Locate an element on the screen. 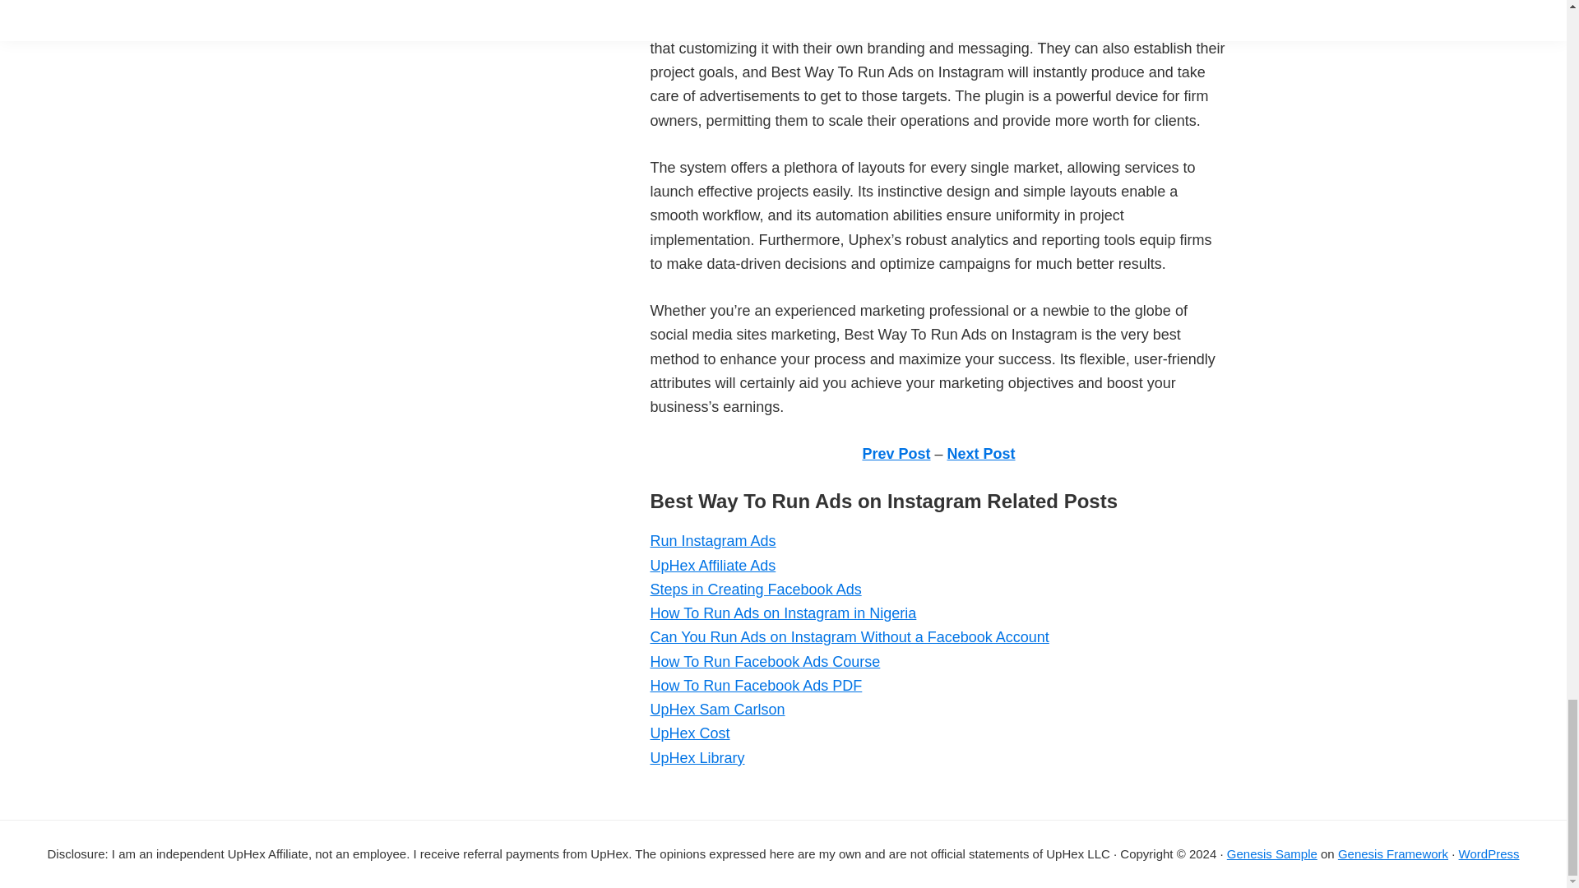 The height and width of the screenshot is (888, 1579). Genesis Framework is located at coordinates (1392, 853).